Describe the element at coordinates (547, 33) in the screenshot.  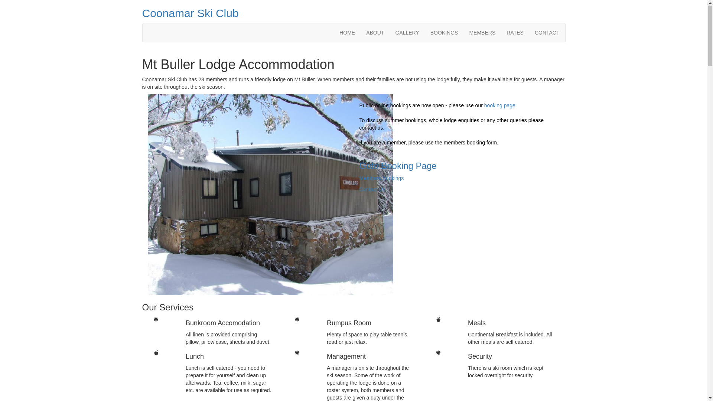
I see `CONTACT` at that location.